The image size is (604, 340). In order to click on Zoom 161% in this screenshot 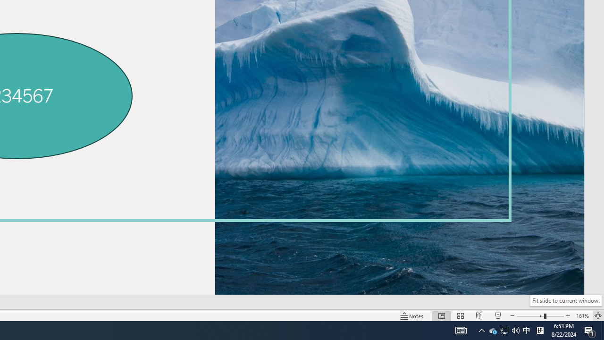, I will do `click(582, 315)`.